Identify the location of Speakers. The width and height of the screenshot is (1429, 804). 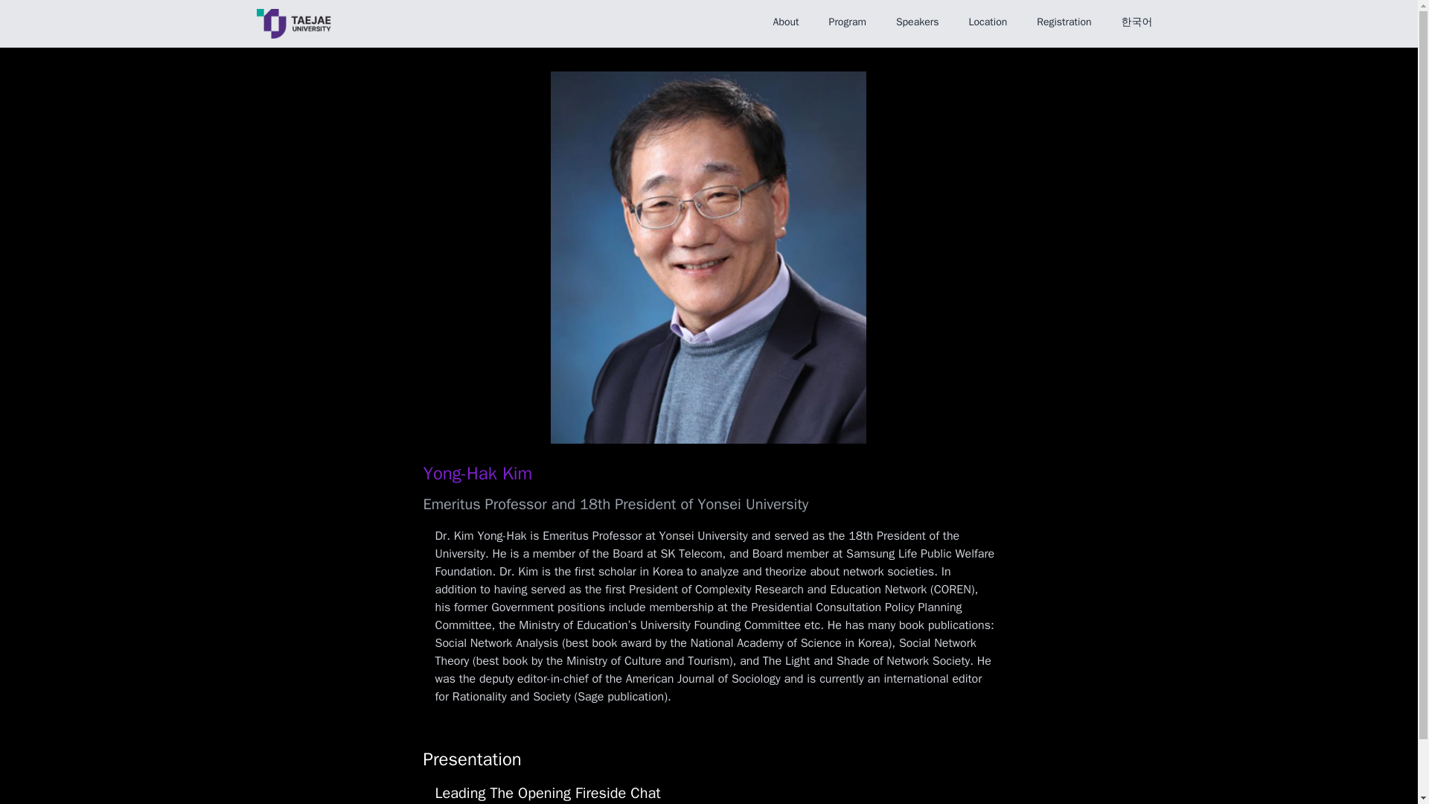
(918, 22).